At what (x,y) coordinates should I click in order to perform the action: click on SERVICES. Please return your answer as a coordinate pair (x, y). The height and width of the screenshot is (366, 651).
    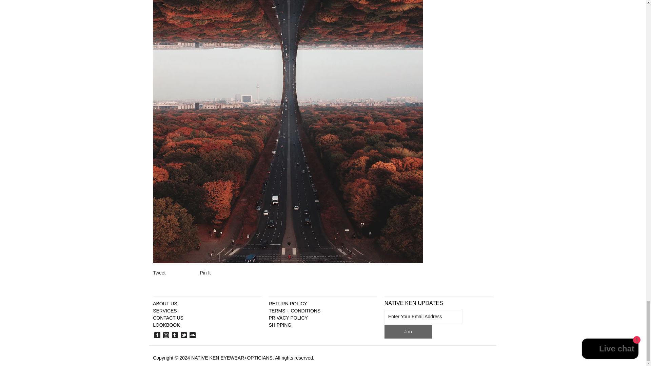
    Looking at the image, I should click on (165, 310).